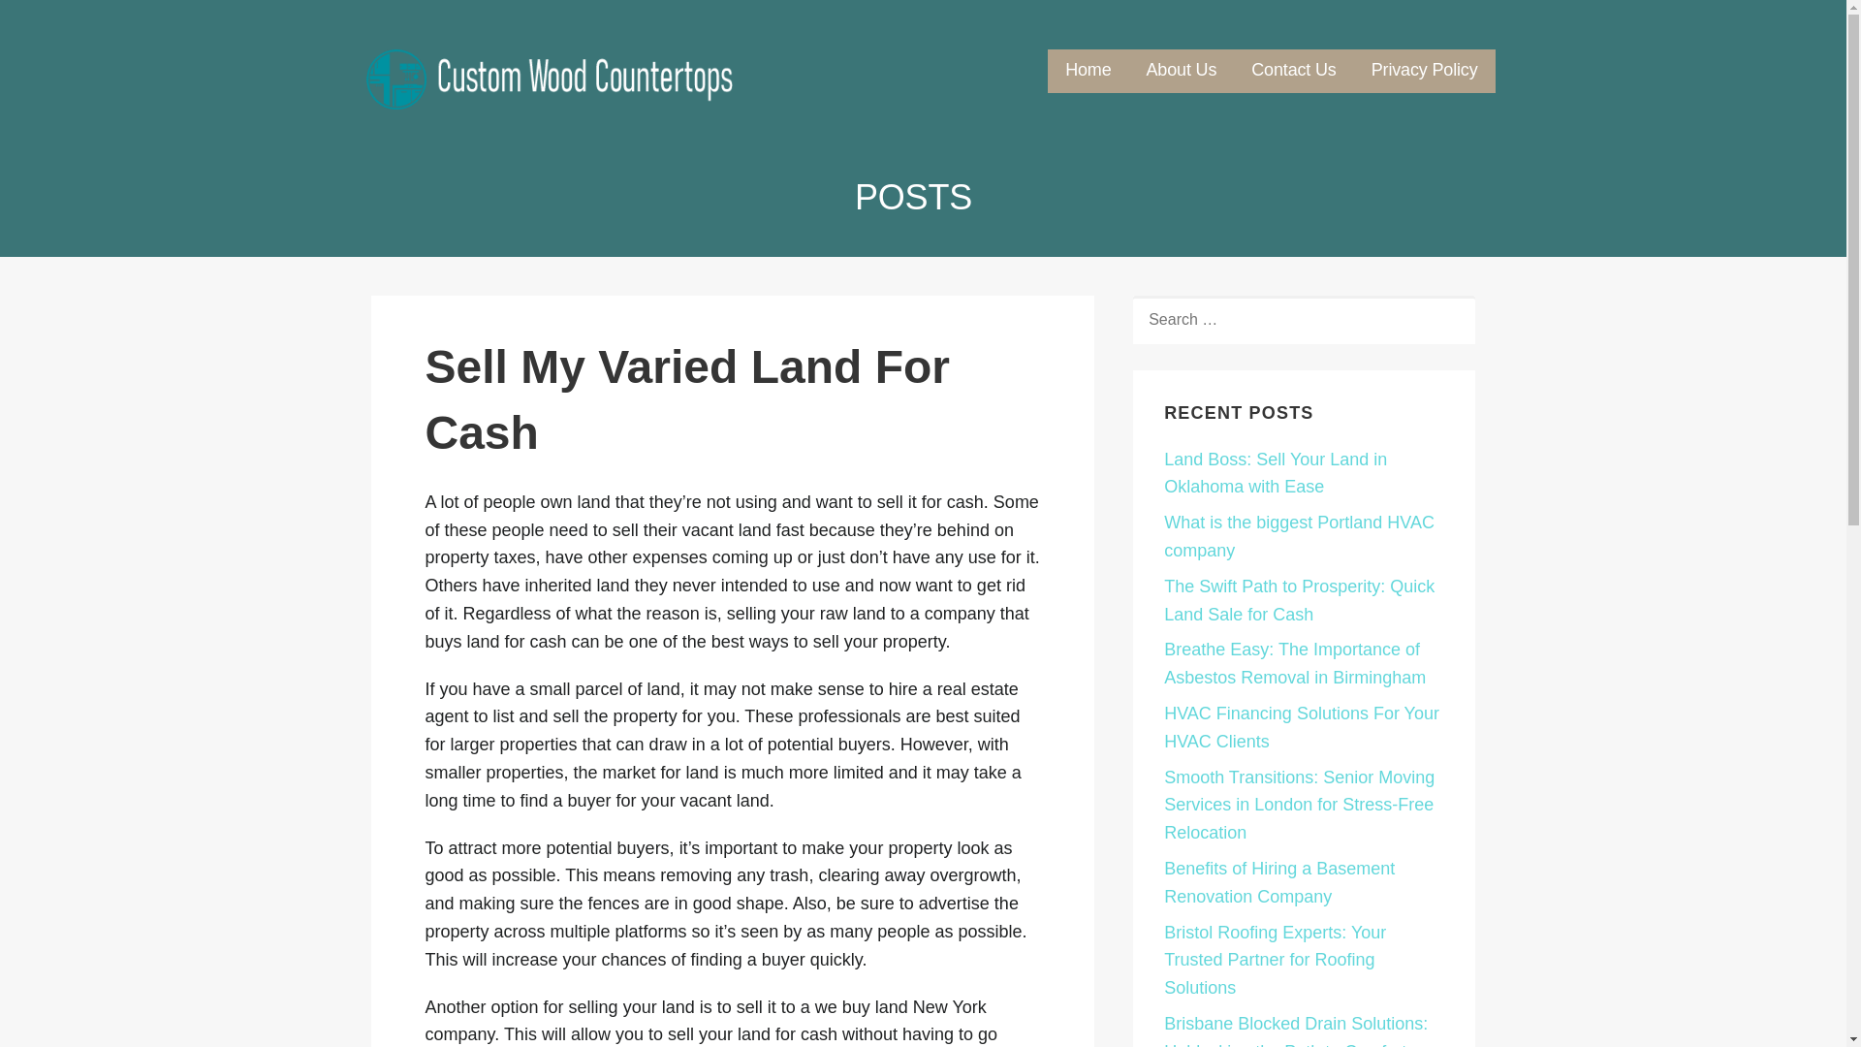  Describe the element at coordinates (1299, 536) in the screenshot. I see `What is the biggest Portland HVAC company` at that location.